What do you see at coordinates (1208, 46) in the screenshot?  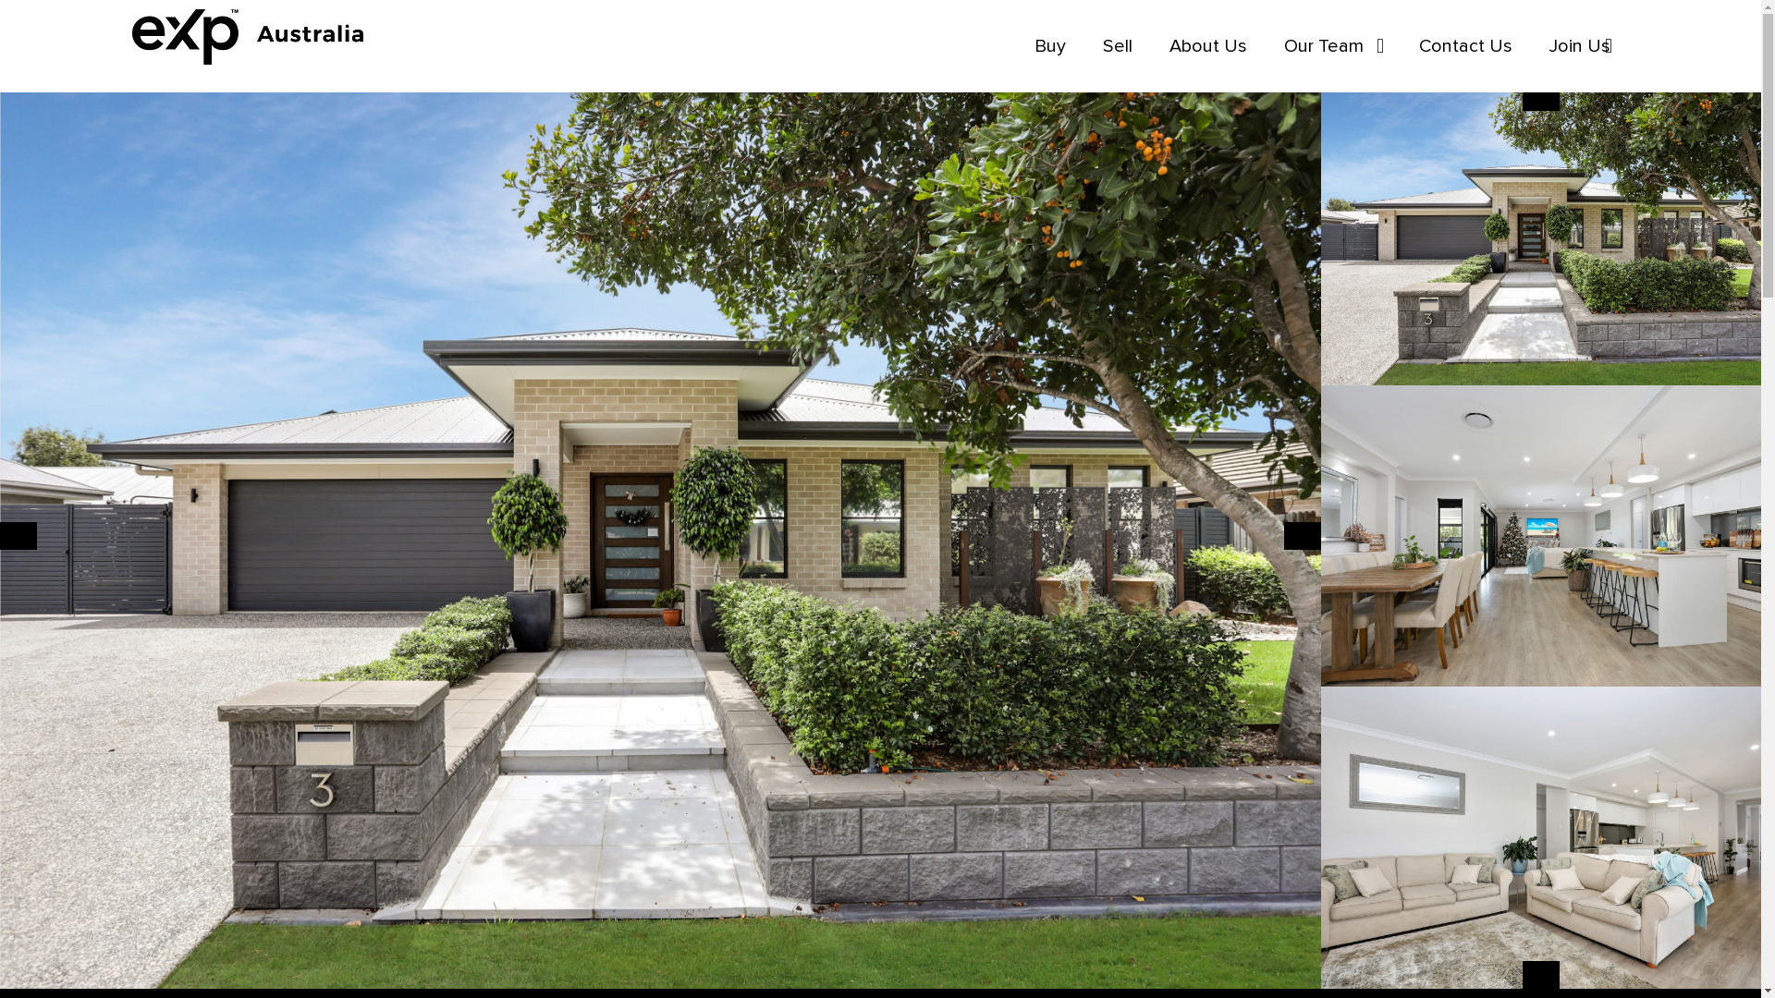 I see `About Us` at bounding box center [1208, 46].